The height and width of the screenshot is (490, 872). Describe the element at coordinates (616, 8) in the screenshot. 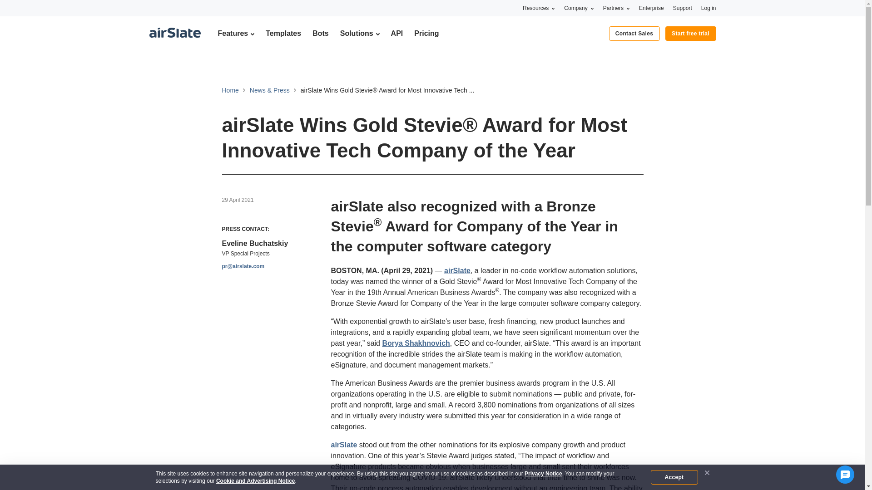

I see `Partners` at that location.